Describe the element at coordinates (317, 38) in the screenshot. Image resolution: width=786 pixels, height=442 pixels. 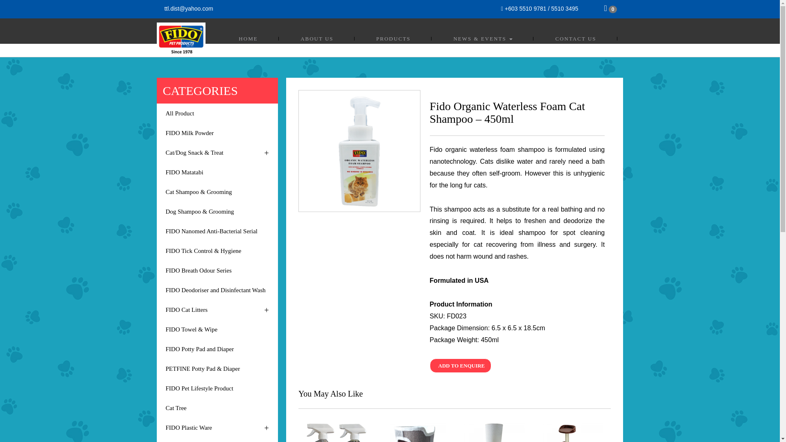
I see `About Us` at that location.